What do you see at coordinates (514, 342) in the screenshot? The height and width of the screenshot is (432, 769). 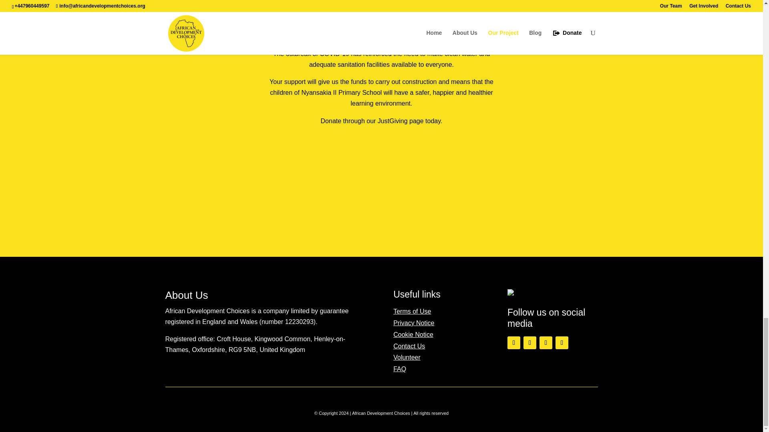 I see `Follow on Facebook` at bounding box center [514, 342].